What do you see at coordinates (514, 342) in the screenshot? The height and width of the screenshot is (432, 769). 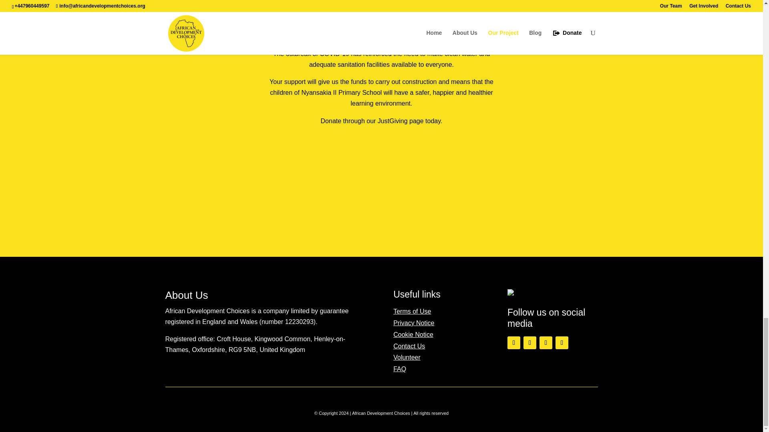 I see `Follow on Facebook` at bounding box center [514, 342].